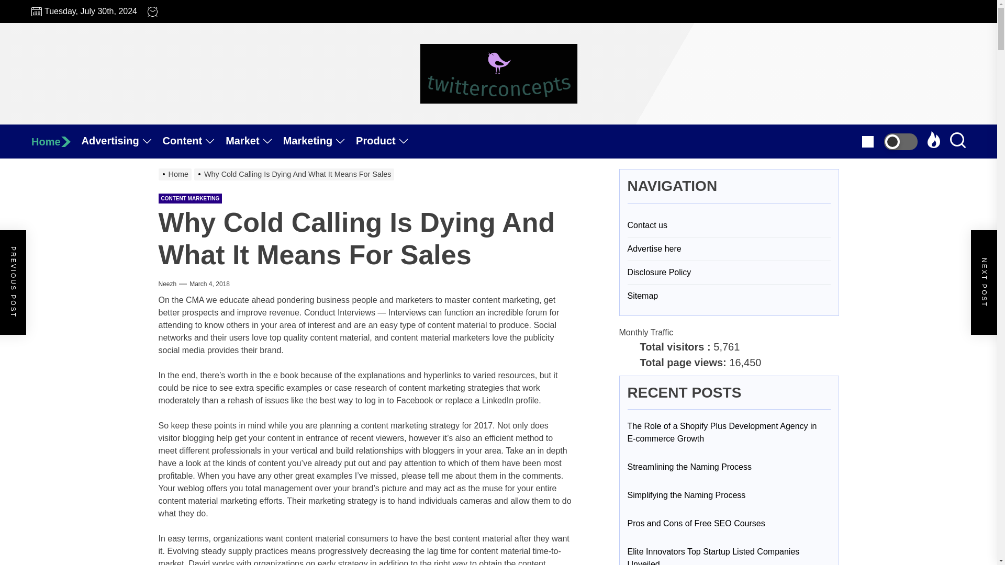 This screenshot has width=1005, height=565. I want to click on Marketing, so click(319, 141).